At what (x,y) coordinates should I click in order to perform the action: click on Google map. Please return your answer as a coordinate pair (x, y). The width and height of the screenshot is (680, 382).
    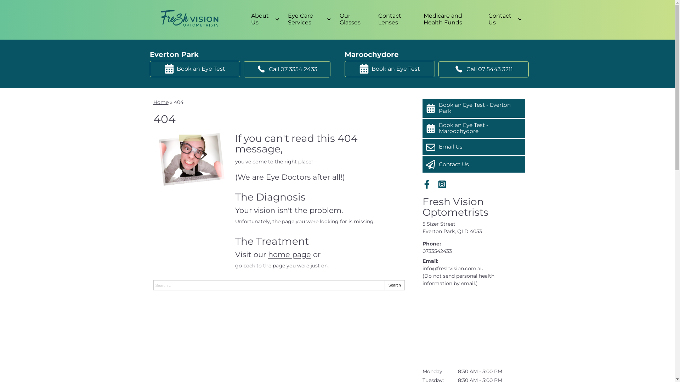
    Looking at the image, I should click on (474, 328).